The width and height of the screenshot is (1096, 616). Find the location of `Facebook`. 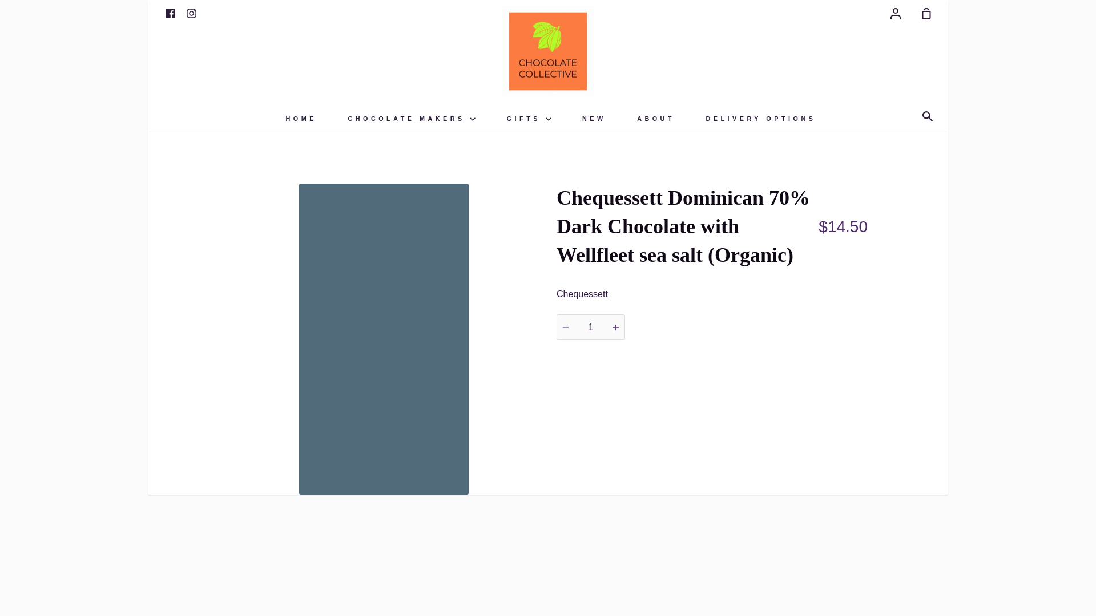

Facebook is located at coordinates (170, 13).